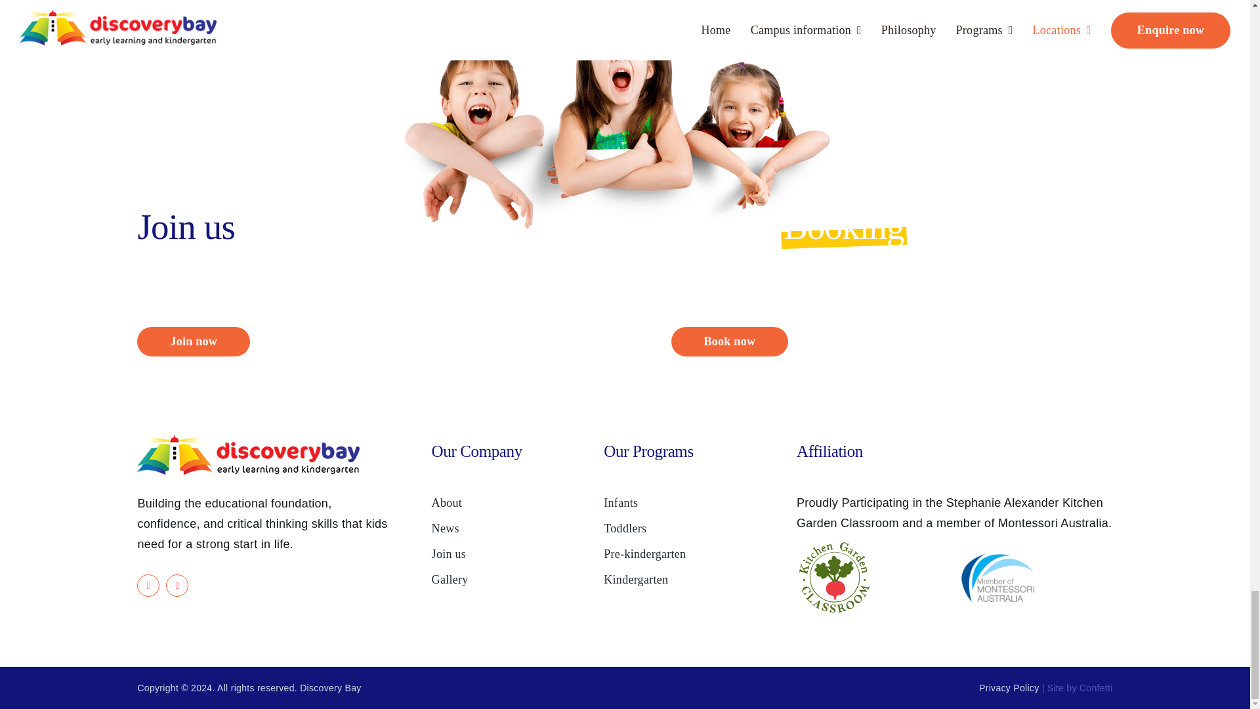 This screenshot has height=709, width=1260. Describe the element at coordinates (193, 341) in the screenshot. I see `Join now` at that location.